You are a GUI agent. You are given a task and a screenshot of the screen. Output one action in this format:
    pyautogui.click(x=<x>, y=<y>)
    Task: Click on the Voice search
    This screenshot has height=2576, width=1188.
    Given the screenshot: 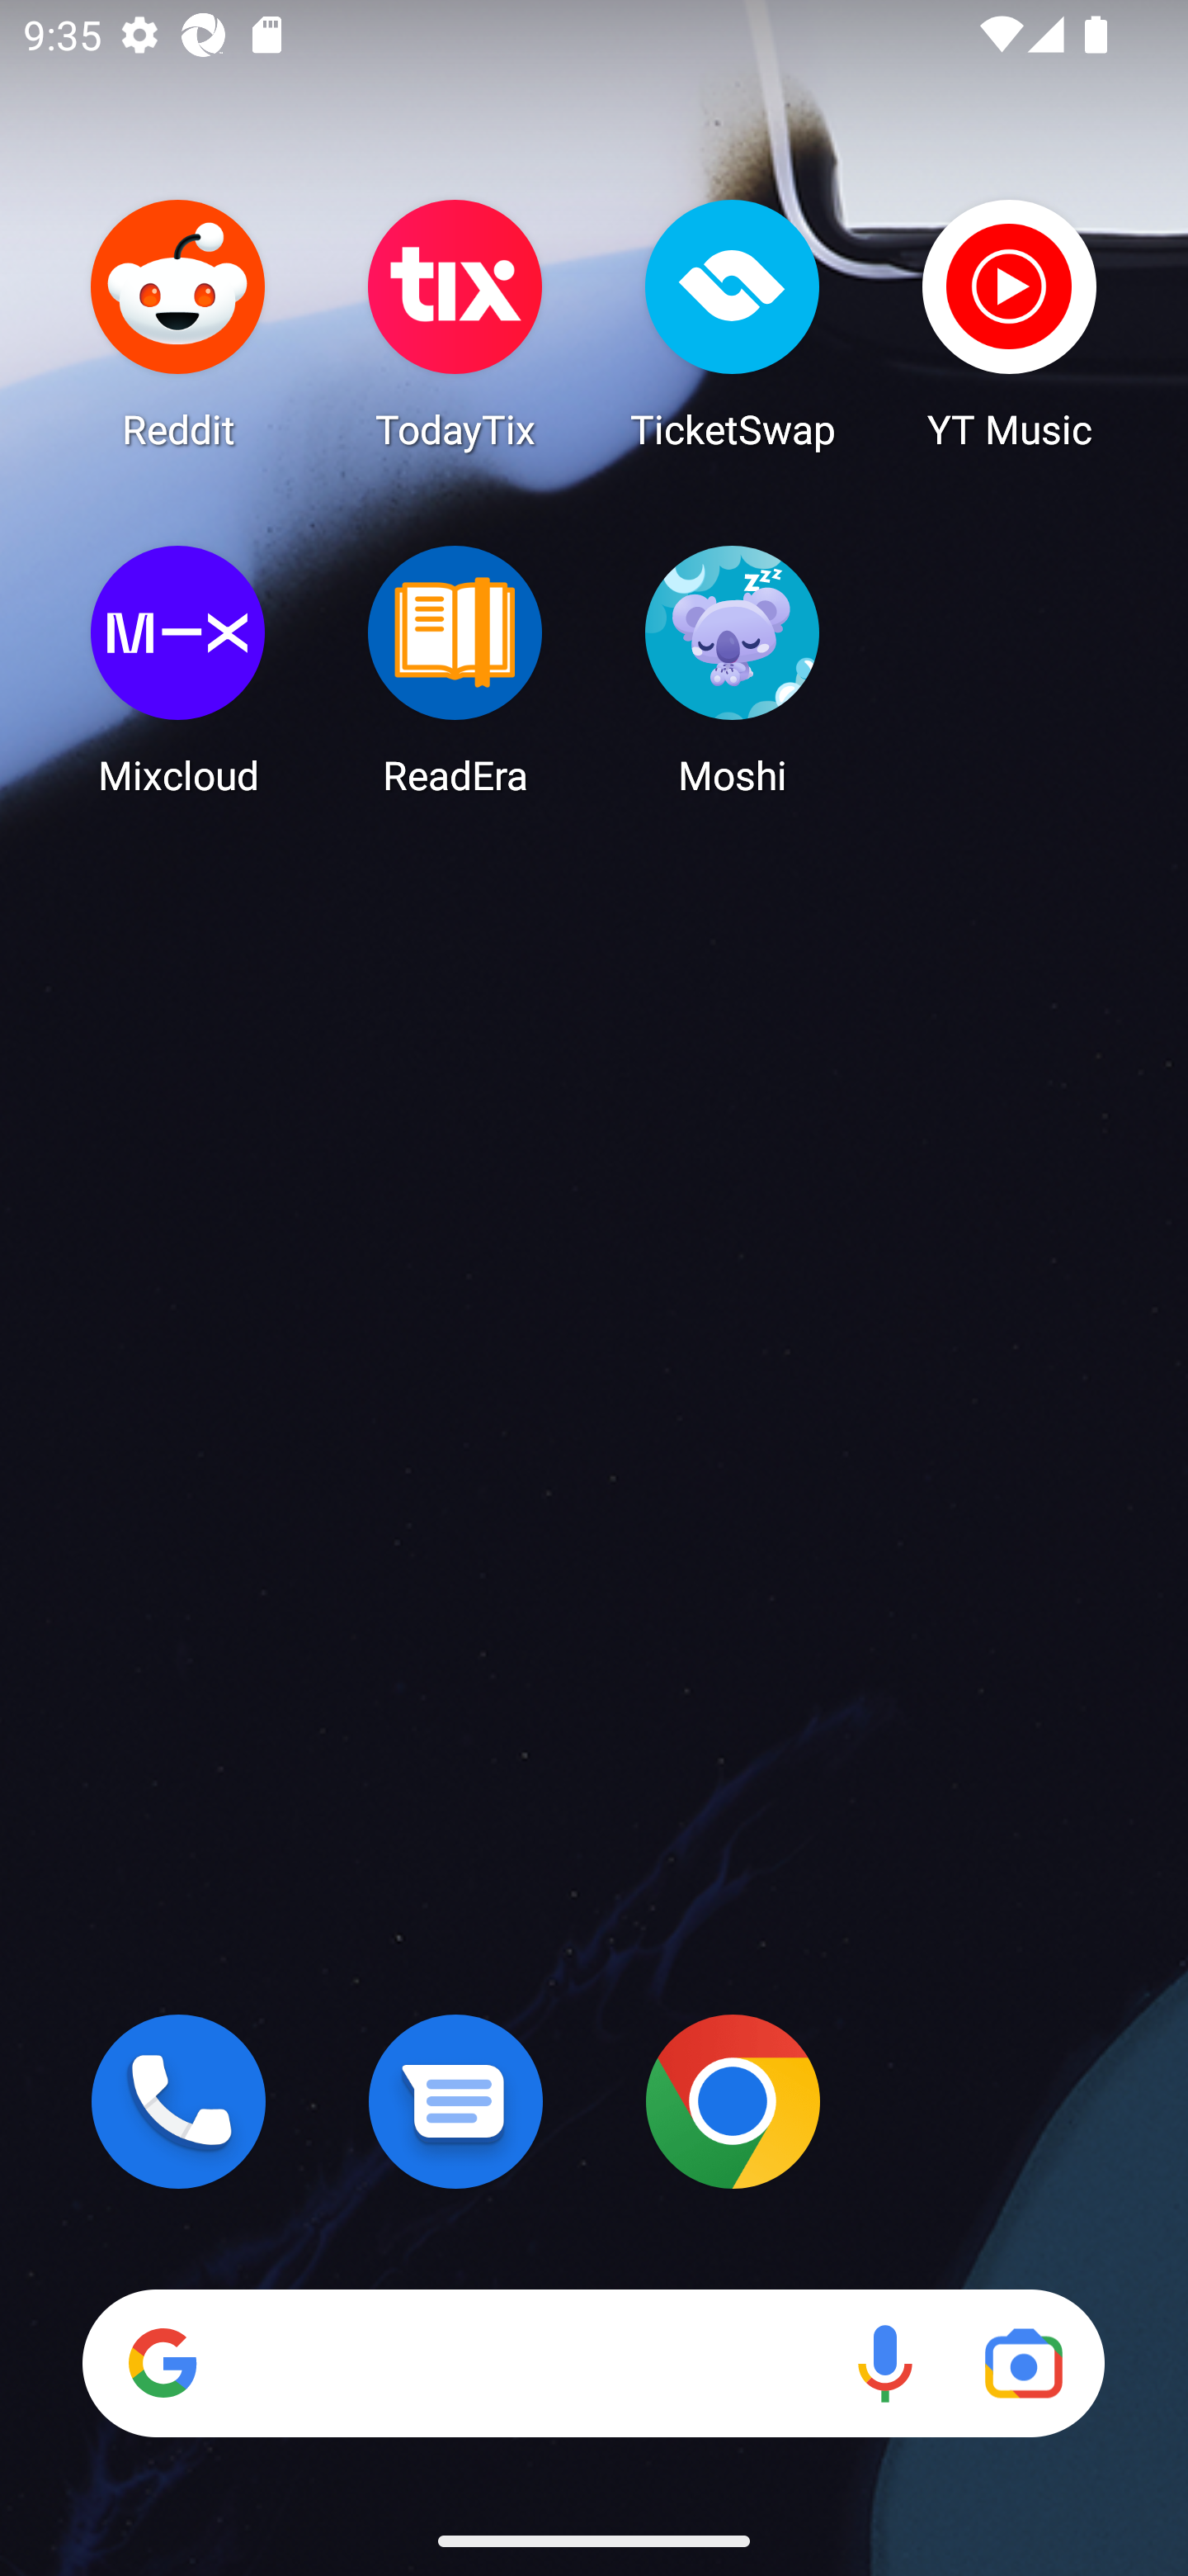 What is the action you would take?
    pyautogui.click(x=884, y=2363)
    